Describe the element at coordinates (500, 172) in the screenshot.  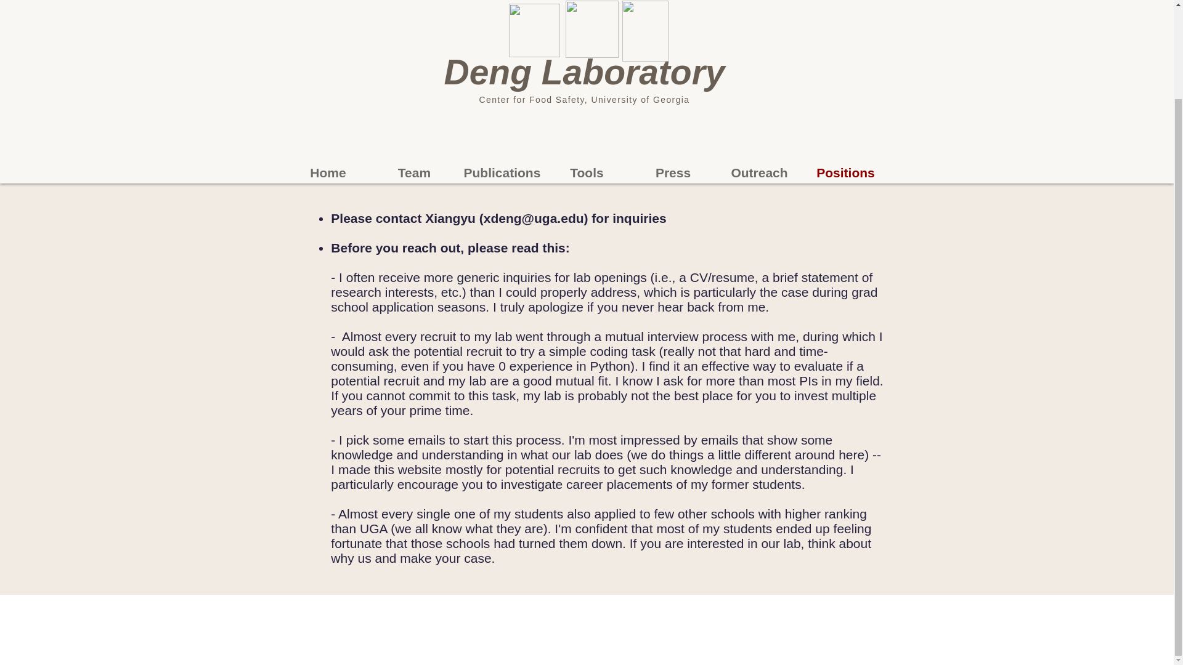
I see `Publications` at that location.